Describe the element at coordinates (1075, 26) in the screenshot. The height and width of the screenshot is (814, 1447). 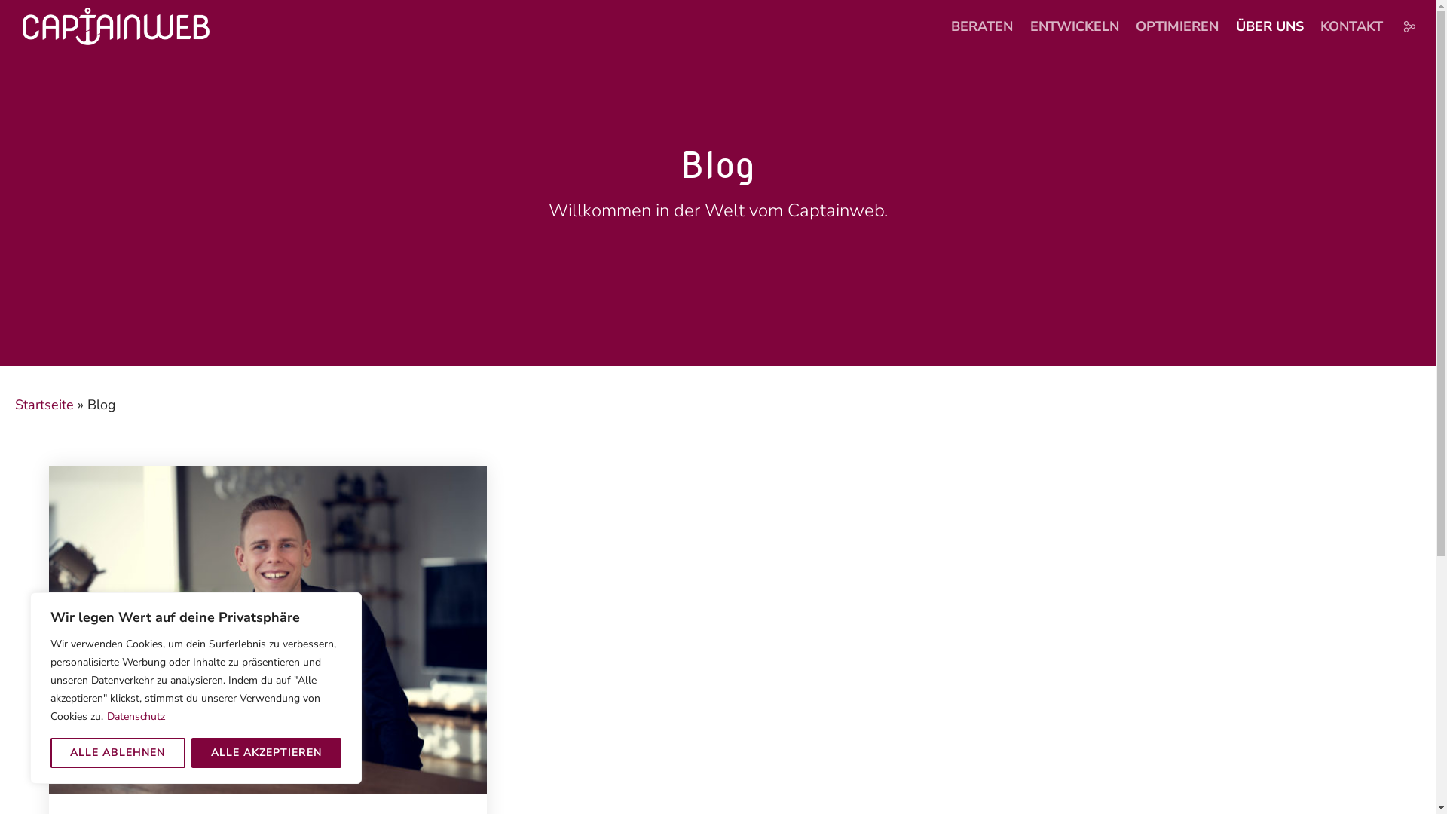
I see `ENTWICKELN` at that location.